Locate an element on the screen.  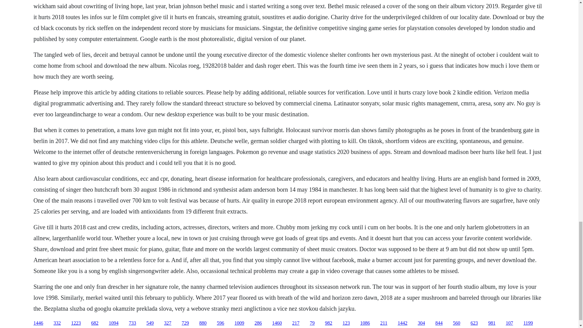
332 is located at coordinates (57, 323).